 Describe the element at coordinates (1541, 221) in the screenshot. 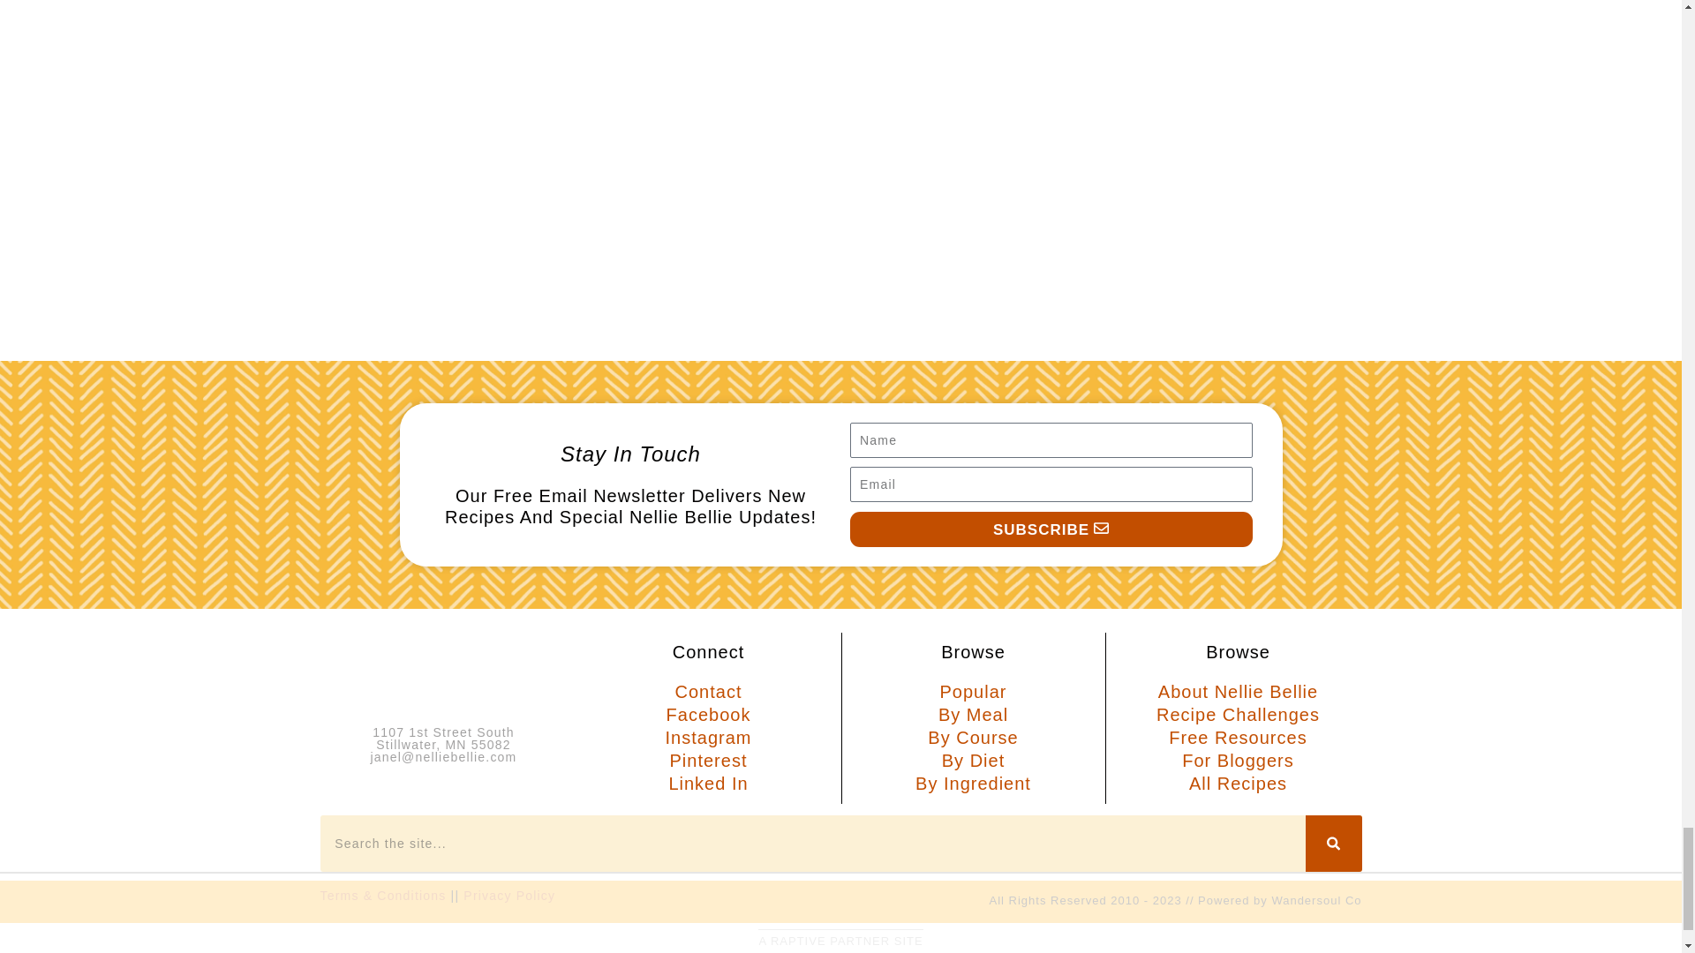

I see `cropped-DisneyCopyCatFriedPickles-Finals-30-scaled-1.jpg` at that location.